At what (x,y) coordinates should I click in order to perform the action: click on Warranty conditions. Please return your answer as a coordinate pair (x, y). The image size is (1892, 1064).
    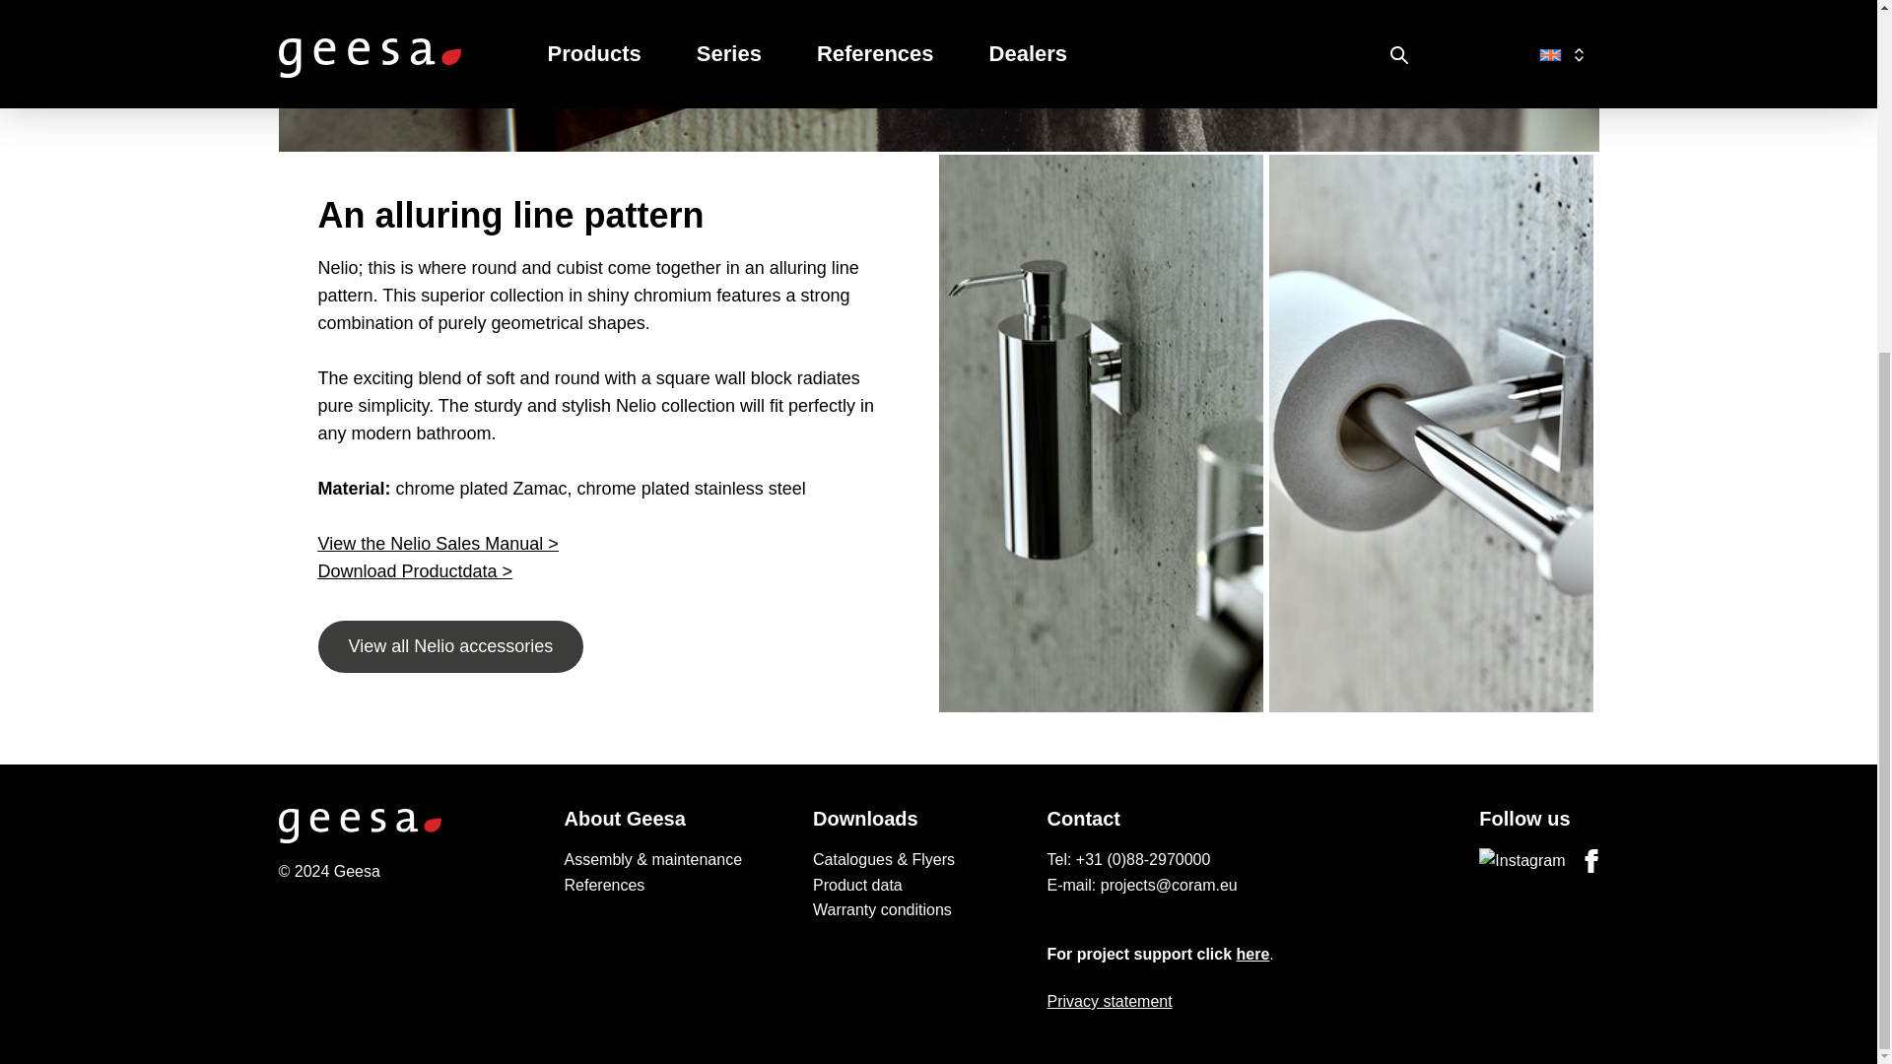
    Looking at the image, I should click on (922, 910).